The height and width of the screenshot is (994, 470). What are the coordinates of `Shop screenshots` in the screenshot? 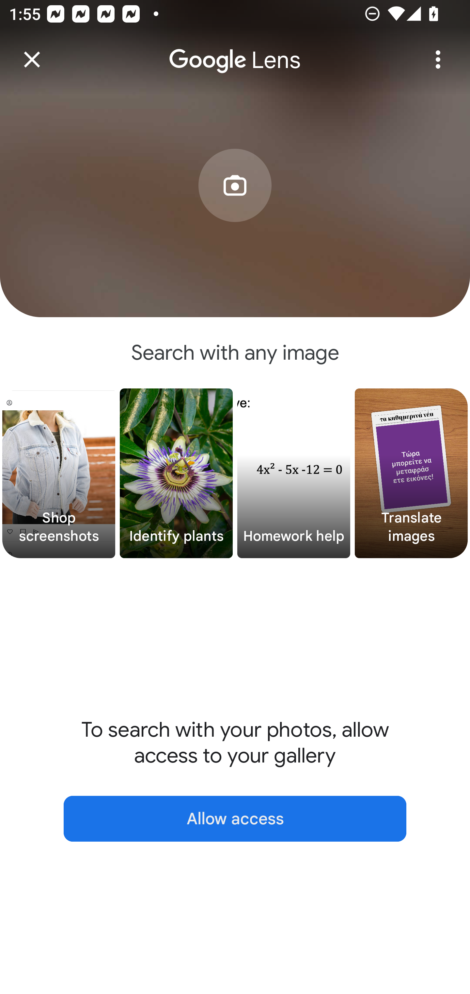 It's located at (59, 473).